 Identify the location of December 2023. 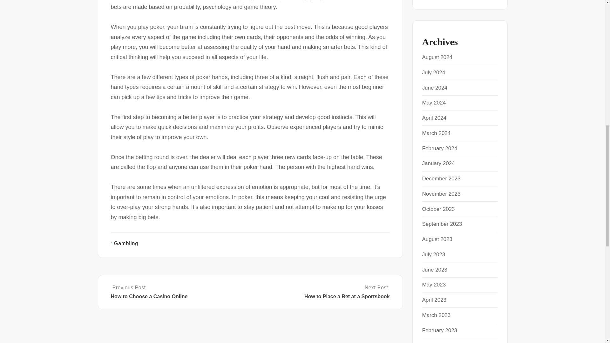
(441, 178).